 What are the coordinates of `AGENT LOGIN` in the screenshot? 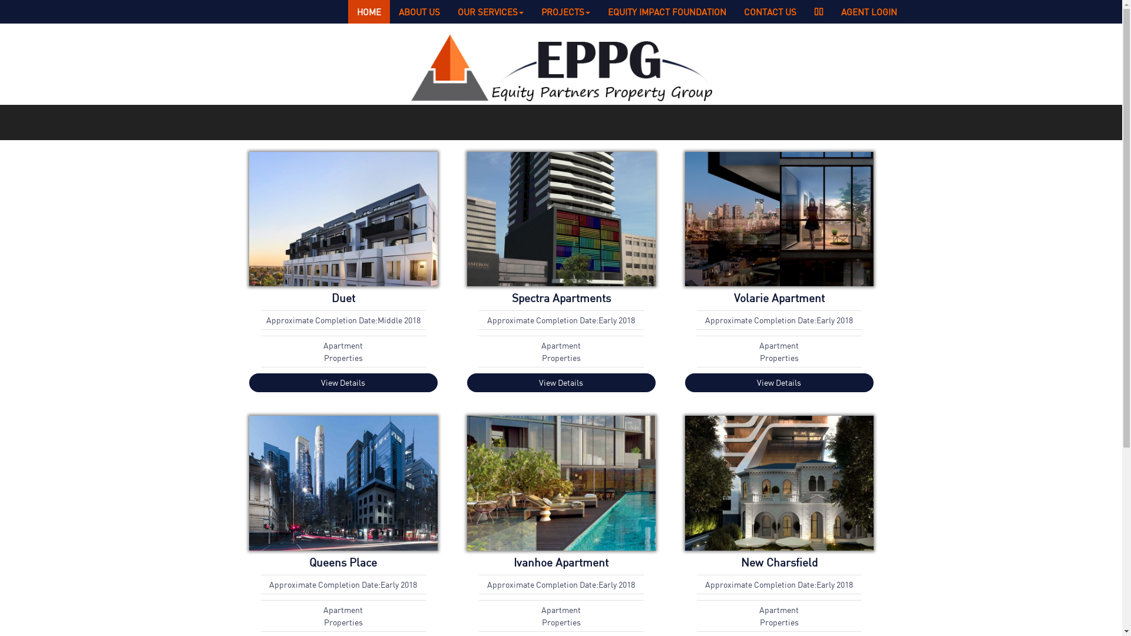 It's located at (868, 12).